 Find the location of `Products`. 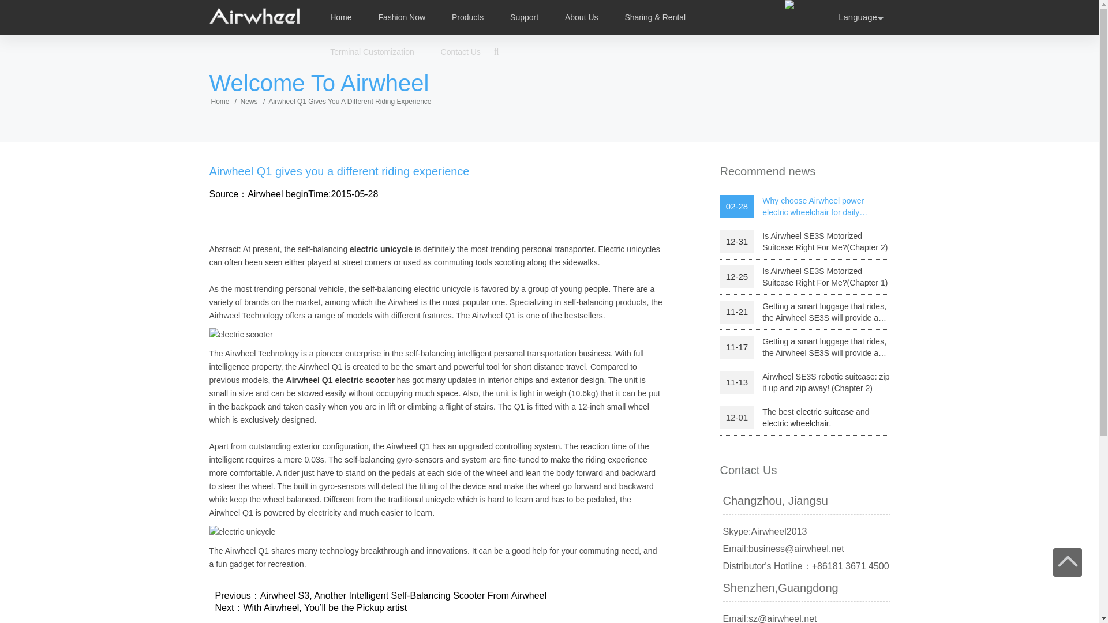

Products is located at coordinates (467, 17).